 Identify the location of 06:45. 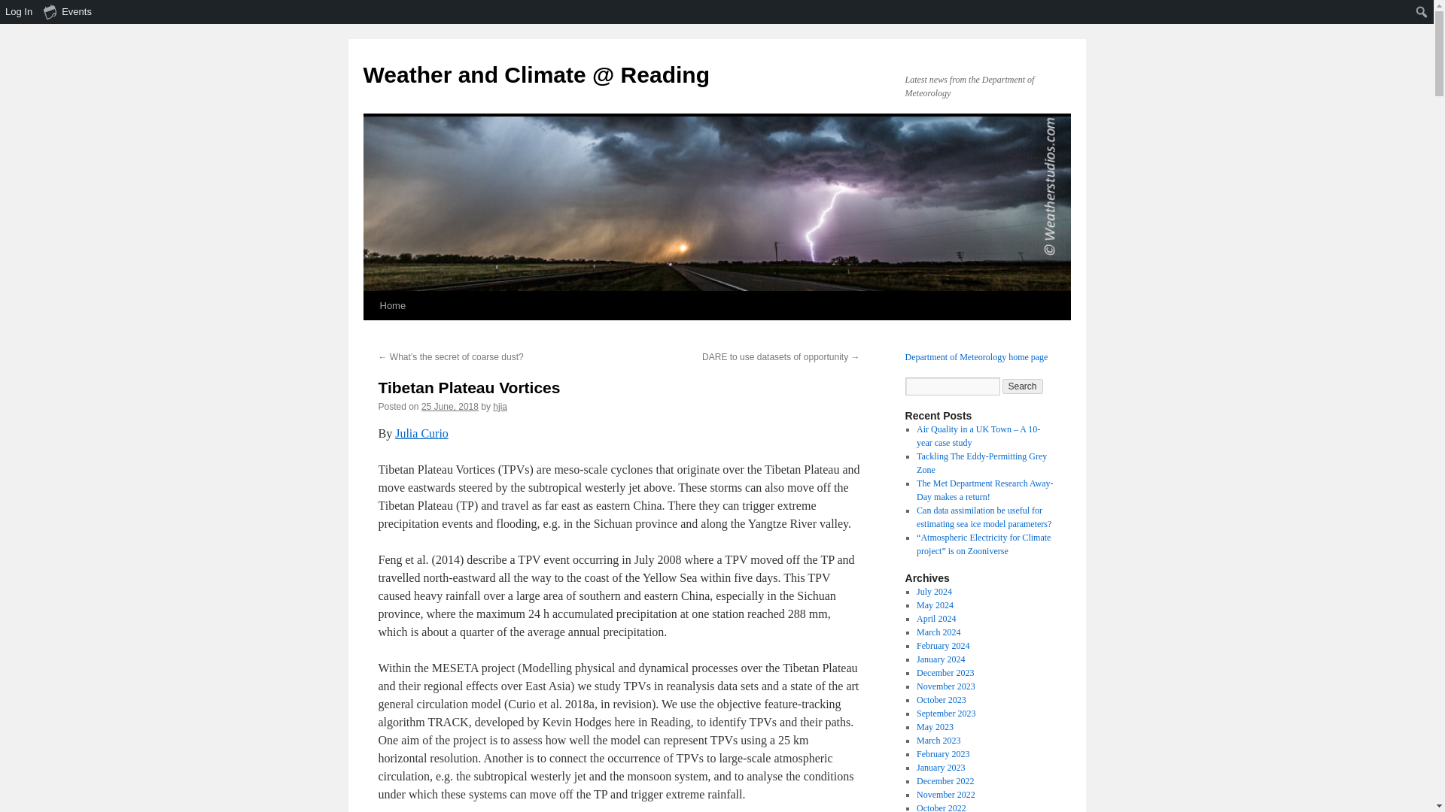
(450, 406).